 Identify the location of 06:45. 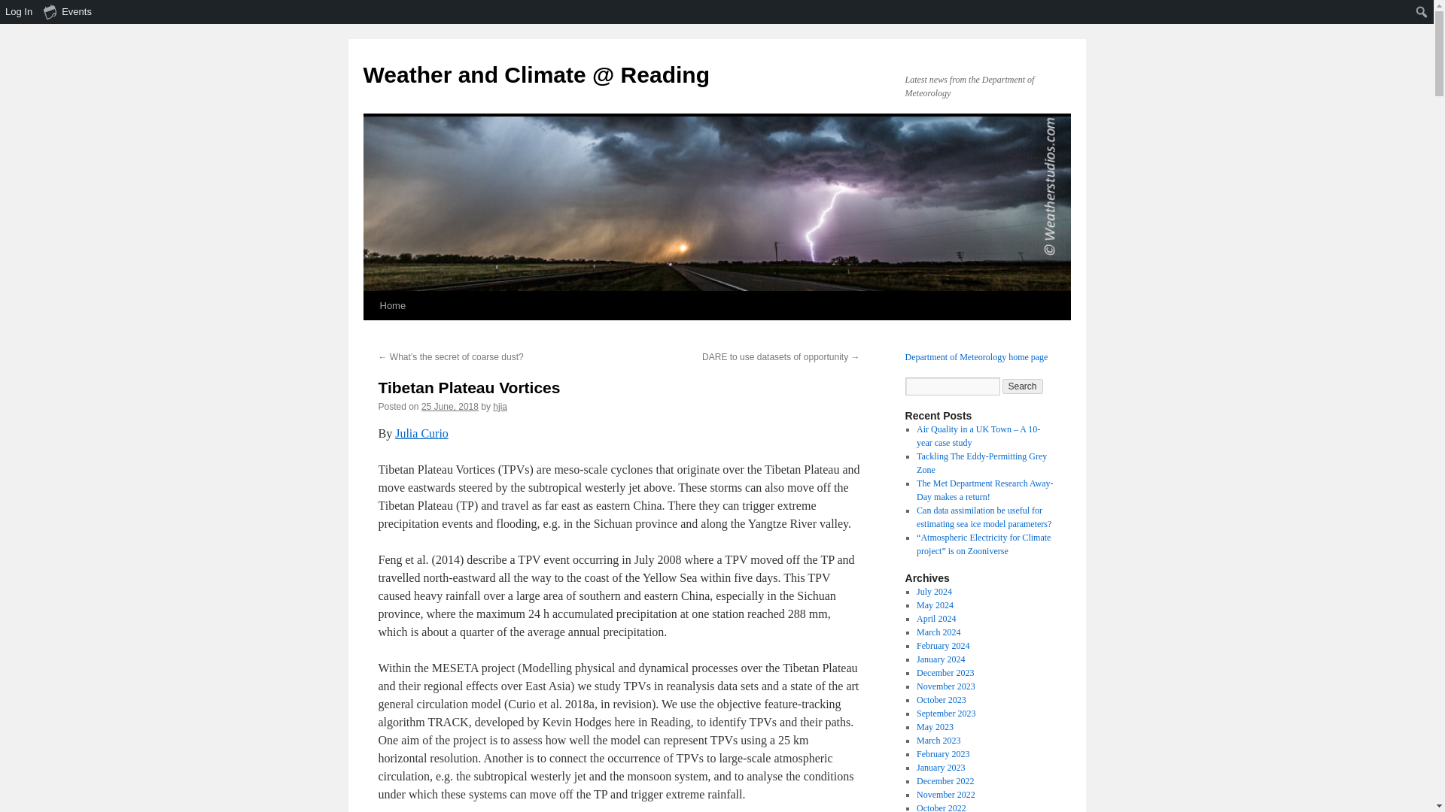
(450, 406).